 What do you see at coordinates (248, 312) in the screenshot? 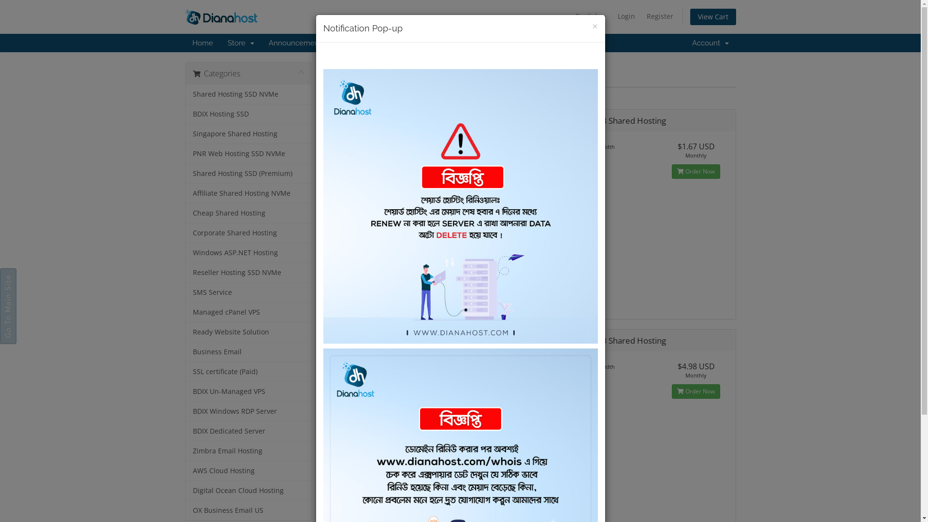
I see `Managed cPanel VPS` at bounding box center [248, 312].